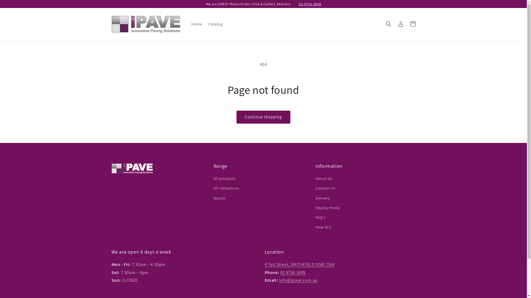  What do you see at coordinates (324, 179) in the screenshot?
I see `About Us` at bounding box center [324, 179].